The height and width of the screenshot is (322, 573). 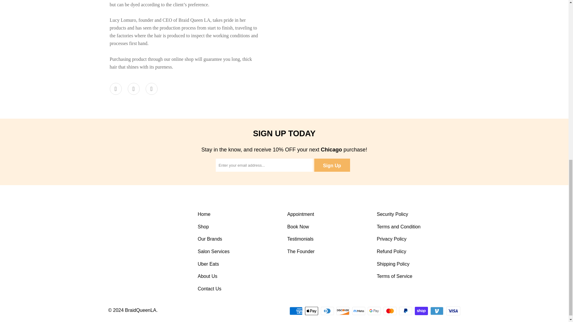 I want to click on Shop Pay, so click(x=422, y=311).